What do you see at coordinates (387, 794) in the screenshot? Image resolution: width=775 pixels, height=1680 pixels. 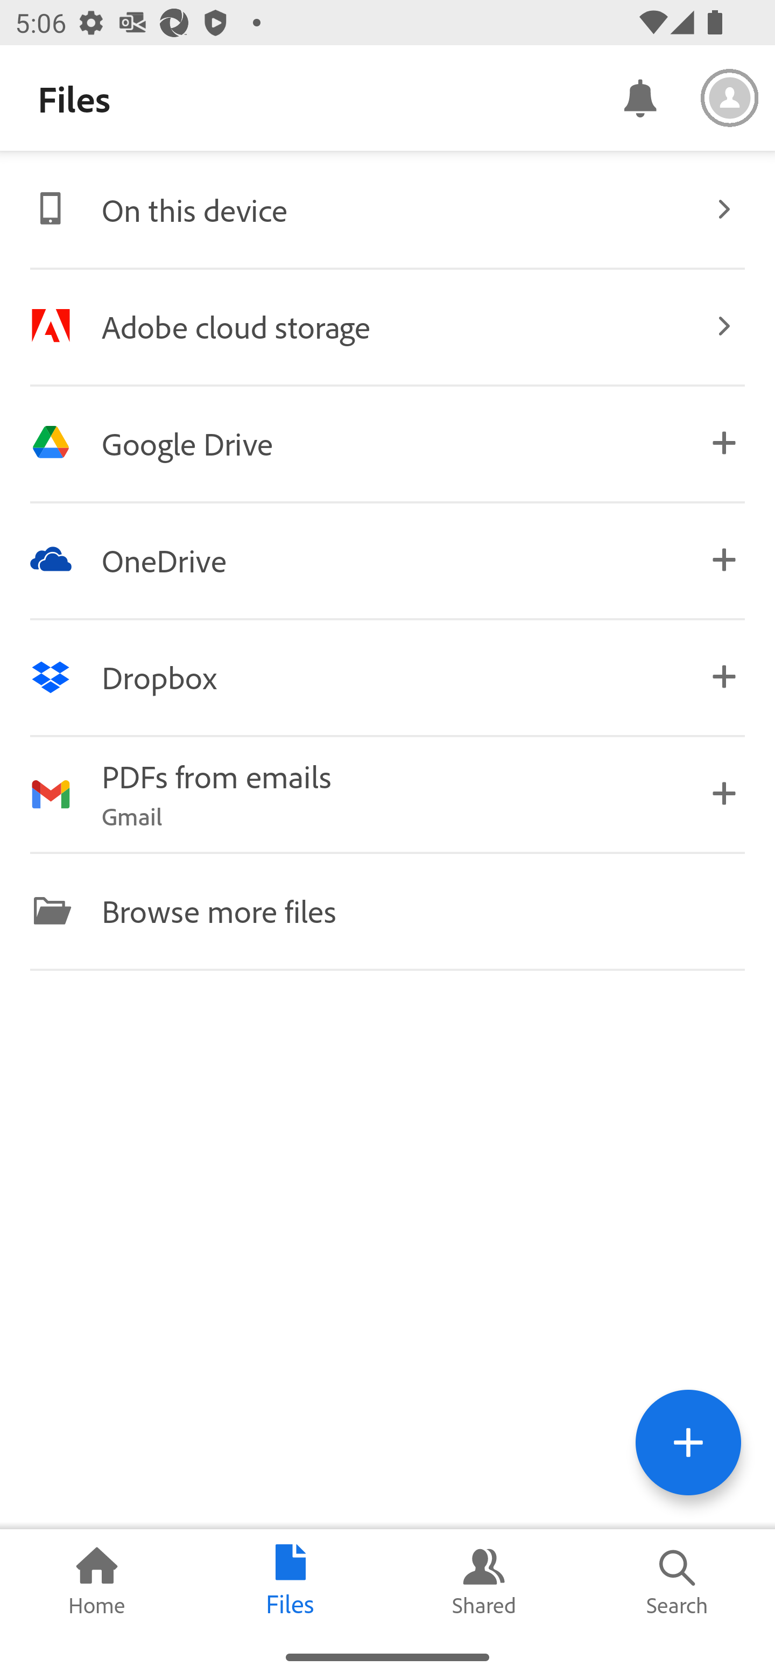 I see `Image PDFs from emails Gmail` at bounding box center [387, 794].